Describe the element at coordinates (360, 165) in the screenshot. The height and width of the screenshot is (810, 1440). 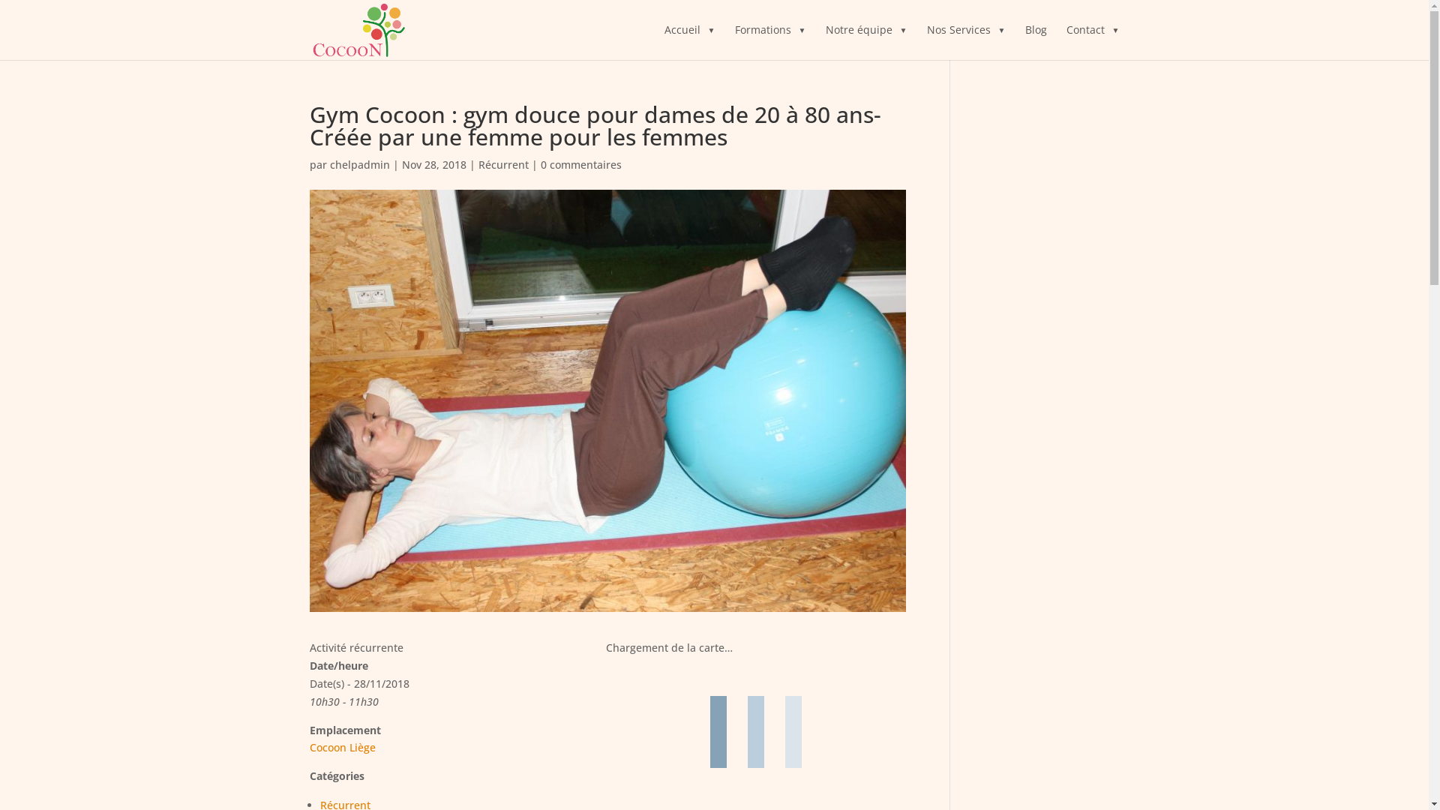
I see `chelpadmin` at that location.